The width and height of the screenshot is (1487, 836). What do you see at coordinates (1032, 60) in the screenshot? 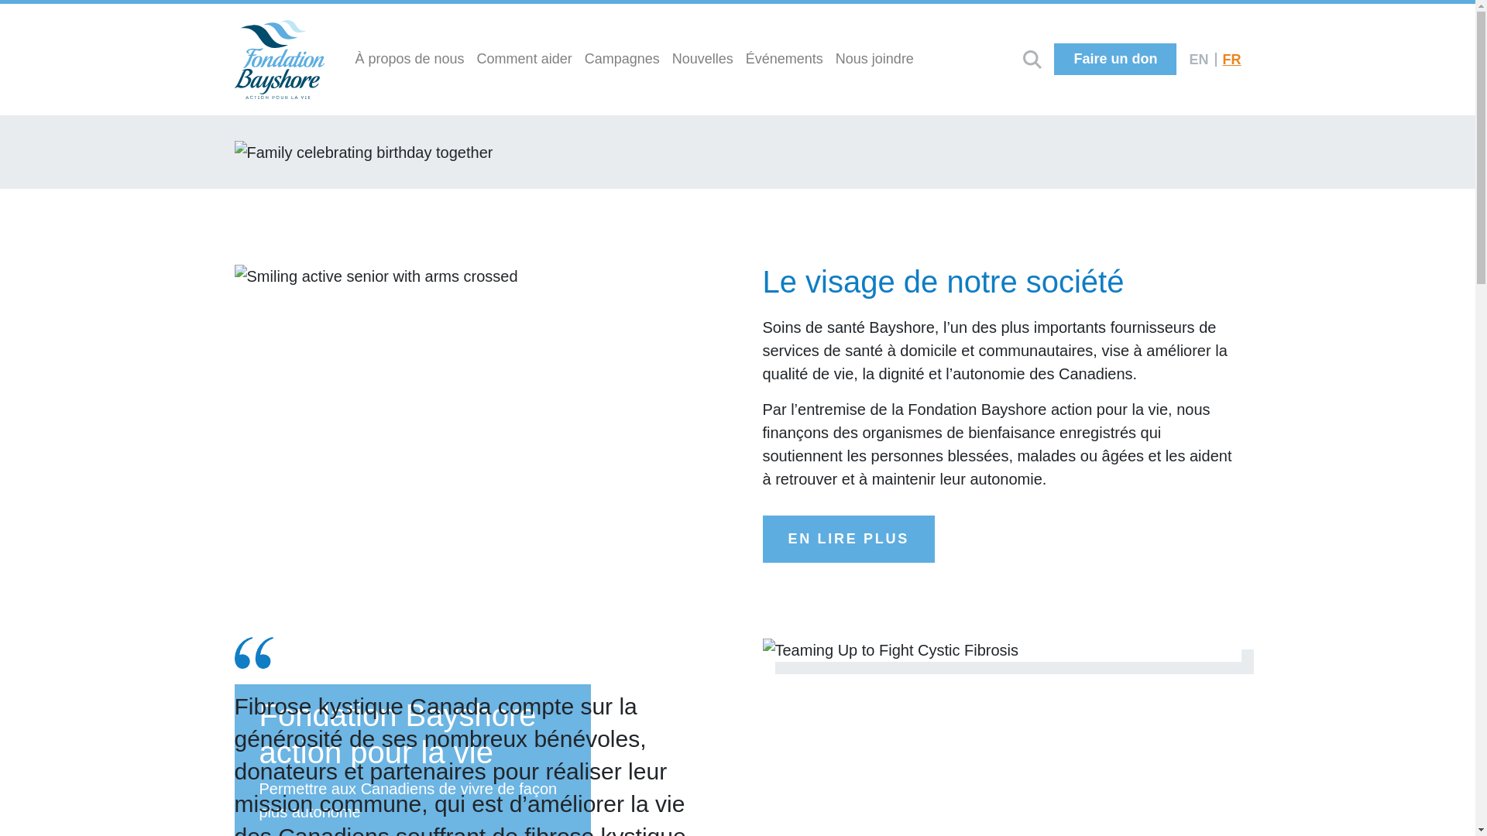
I see `Chercher` at bounding box center [1032, 60].